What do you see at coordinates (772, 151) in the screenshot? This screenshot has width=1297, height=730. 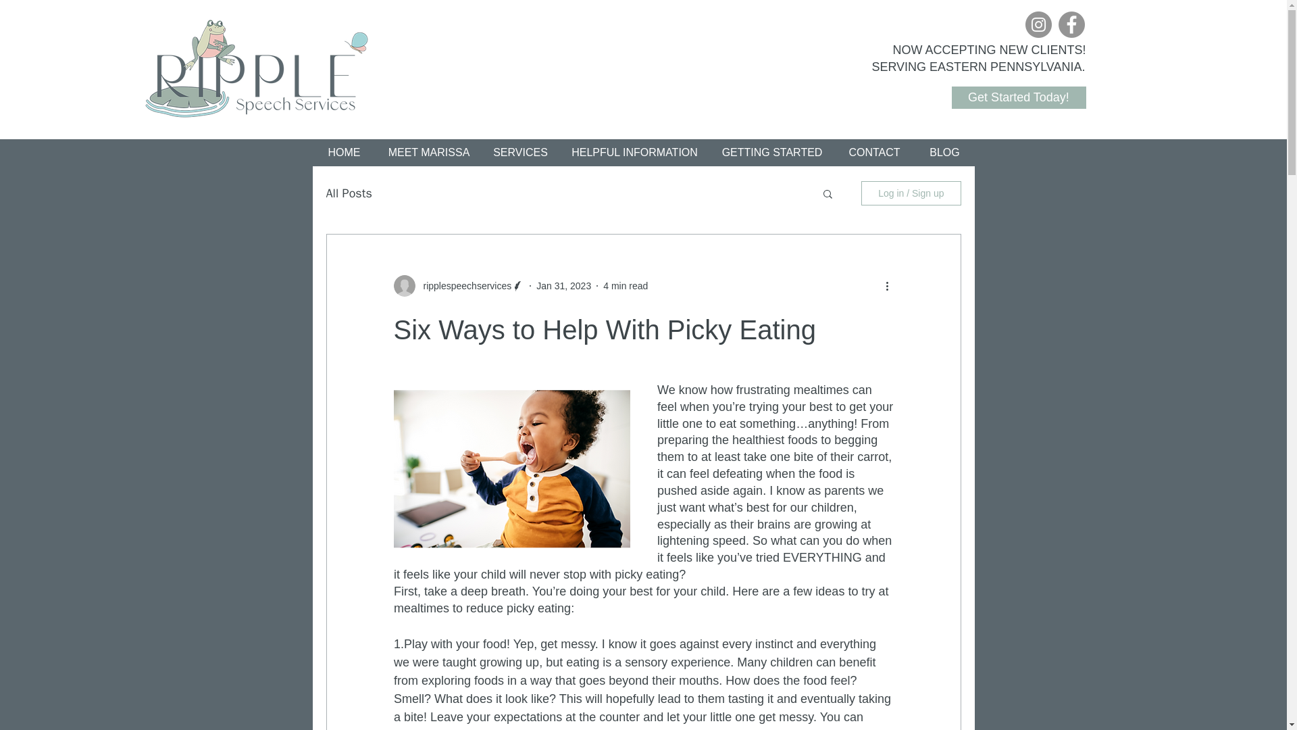 I see `GETTING STARTED` at bounding box center [772, 151].